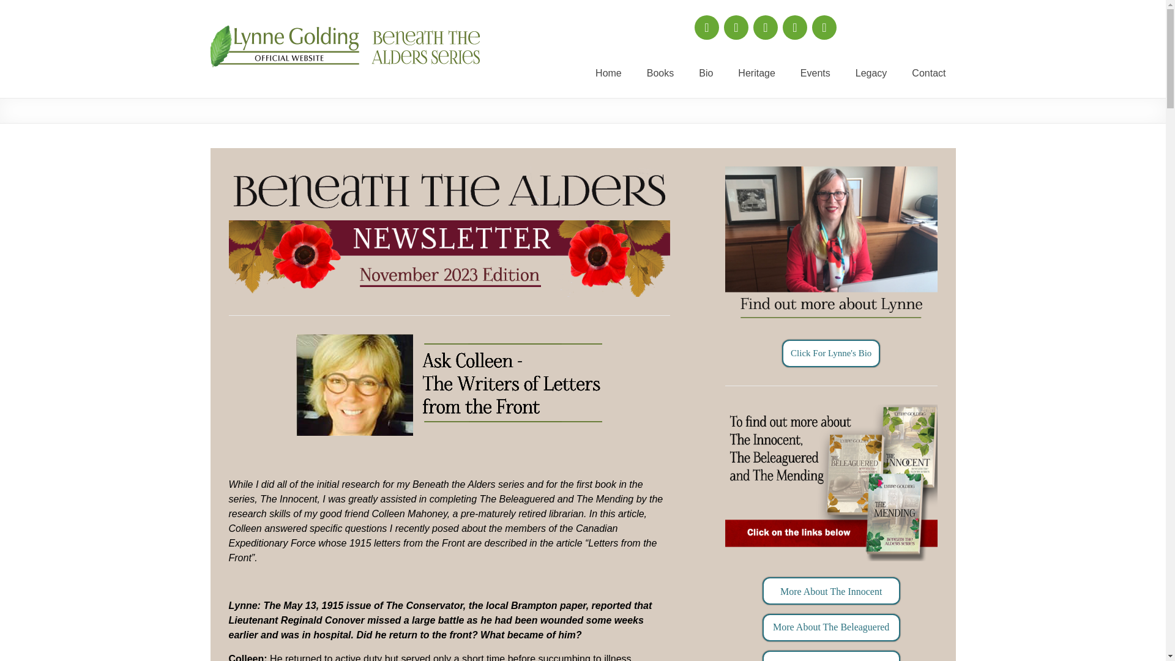  What do you see at coordinates (794, 27) in the screenshot?
I see `LinkedIn` at bounding box center [794, 27].